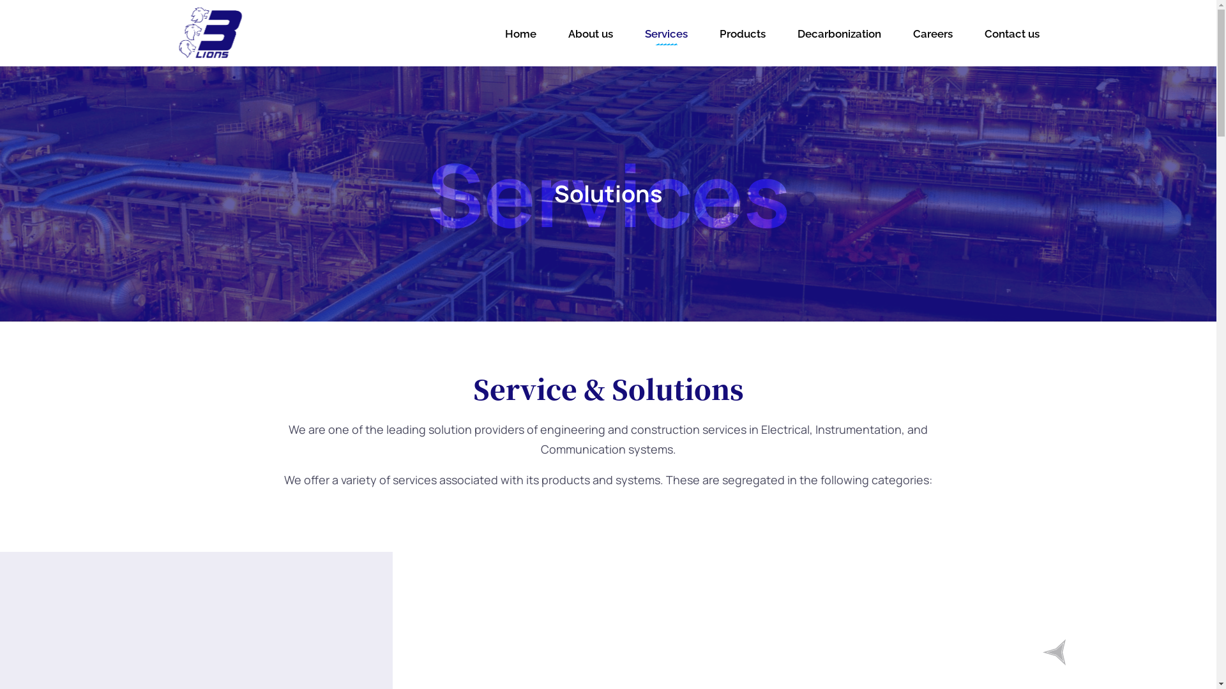 Image resolution: width=1226 pixels, height=689 pixels. Describe the element at coordinates (590, 33) in the screenshot. I see `About us` at that location.